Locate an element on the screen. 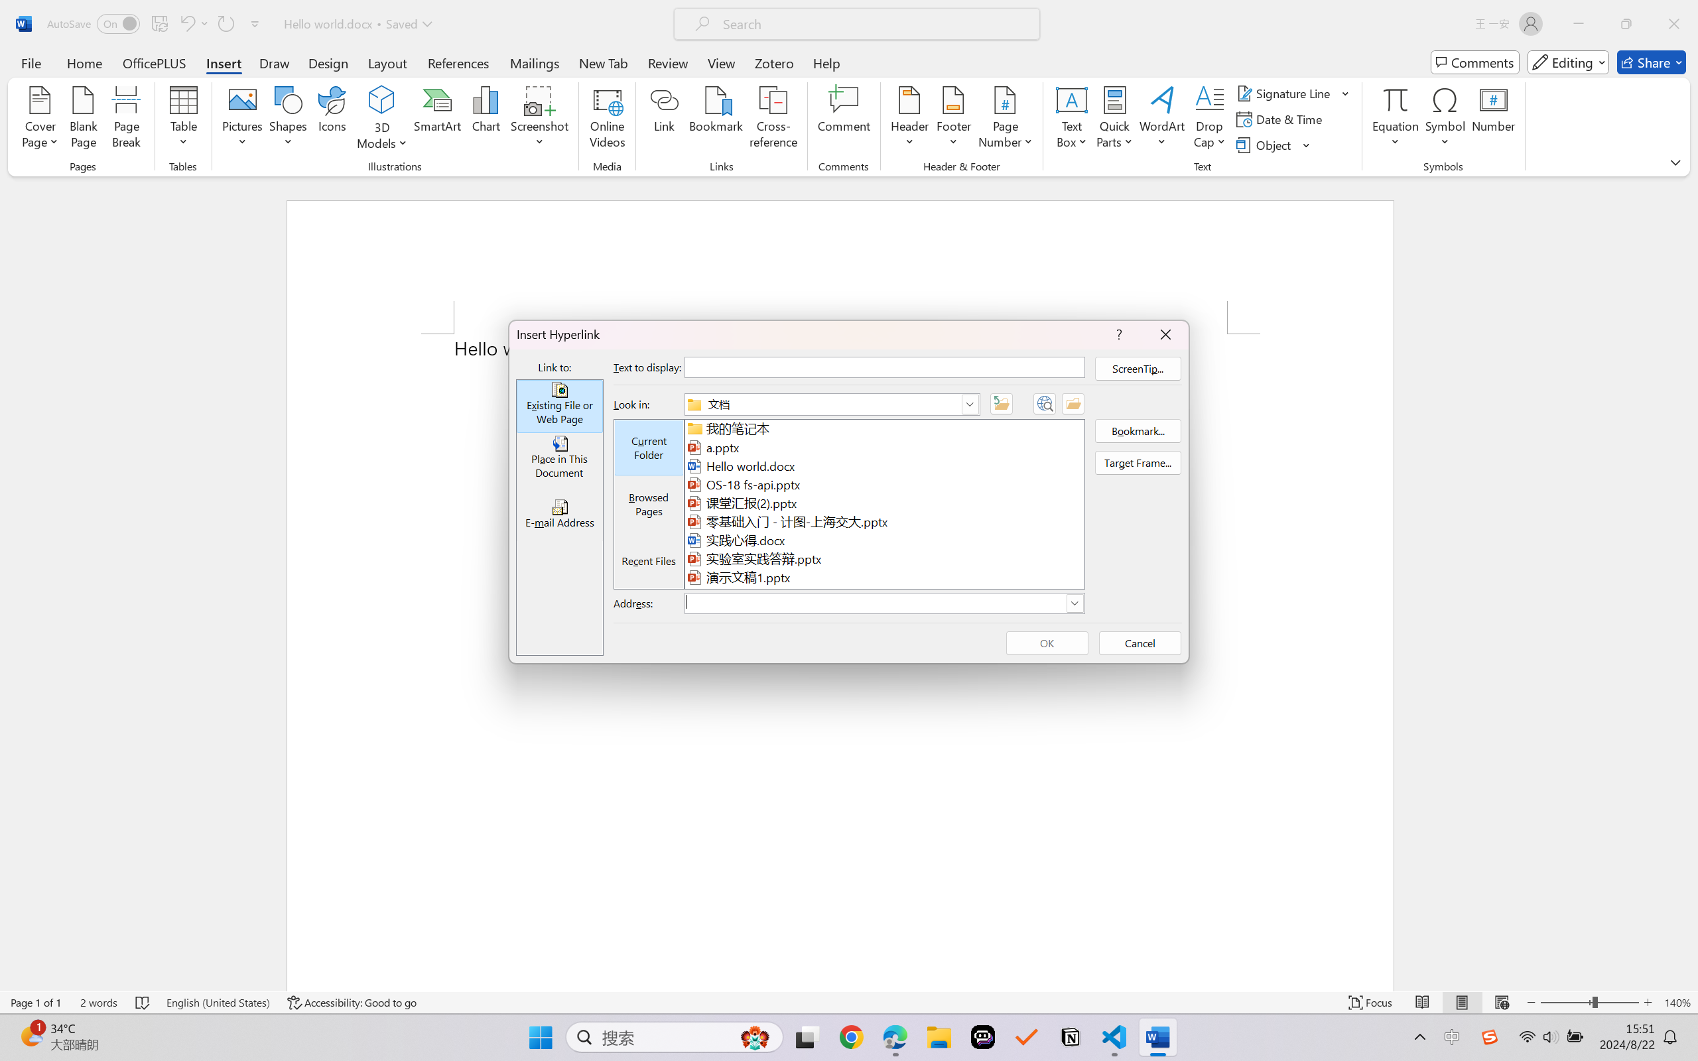 The height and width of the screenshot is (1061, 1698). Text Box is located at coordinates (1071, 119).